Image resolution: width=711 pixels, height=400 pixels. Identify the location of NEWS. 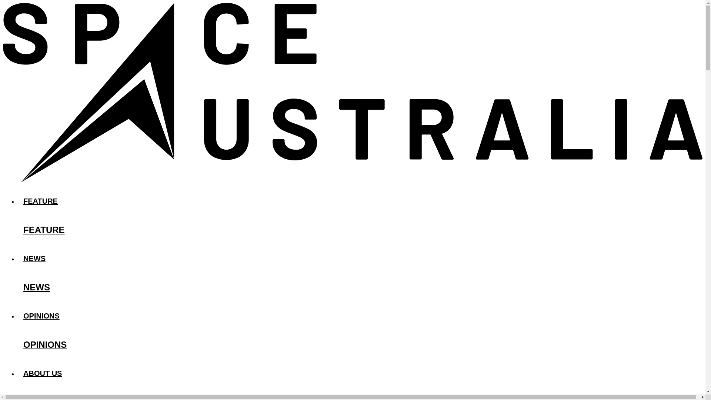
(360, 287).